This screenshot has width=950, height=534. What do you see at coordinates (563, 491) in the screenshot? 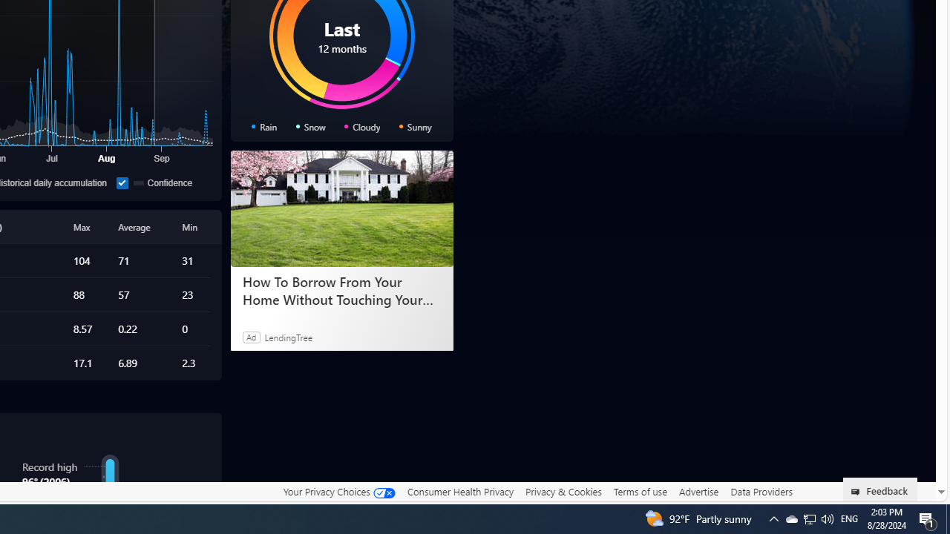
I see `Privacy & Cookies` at bounding box center [563, 491].